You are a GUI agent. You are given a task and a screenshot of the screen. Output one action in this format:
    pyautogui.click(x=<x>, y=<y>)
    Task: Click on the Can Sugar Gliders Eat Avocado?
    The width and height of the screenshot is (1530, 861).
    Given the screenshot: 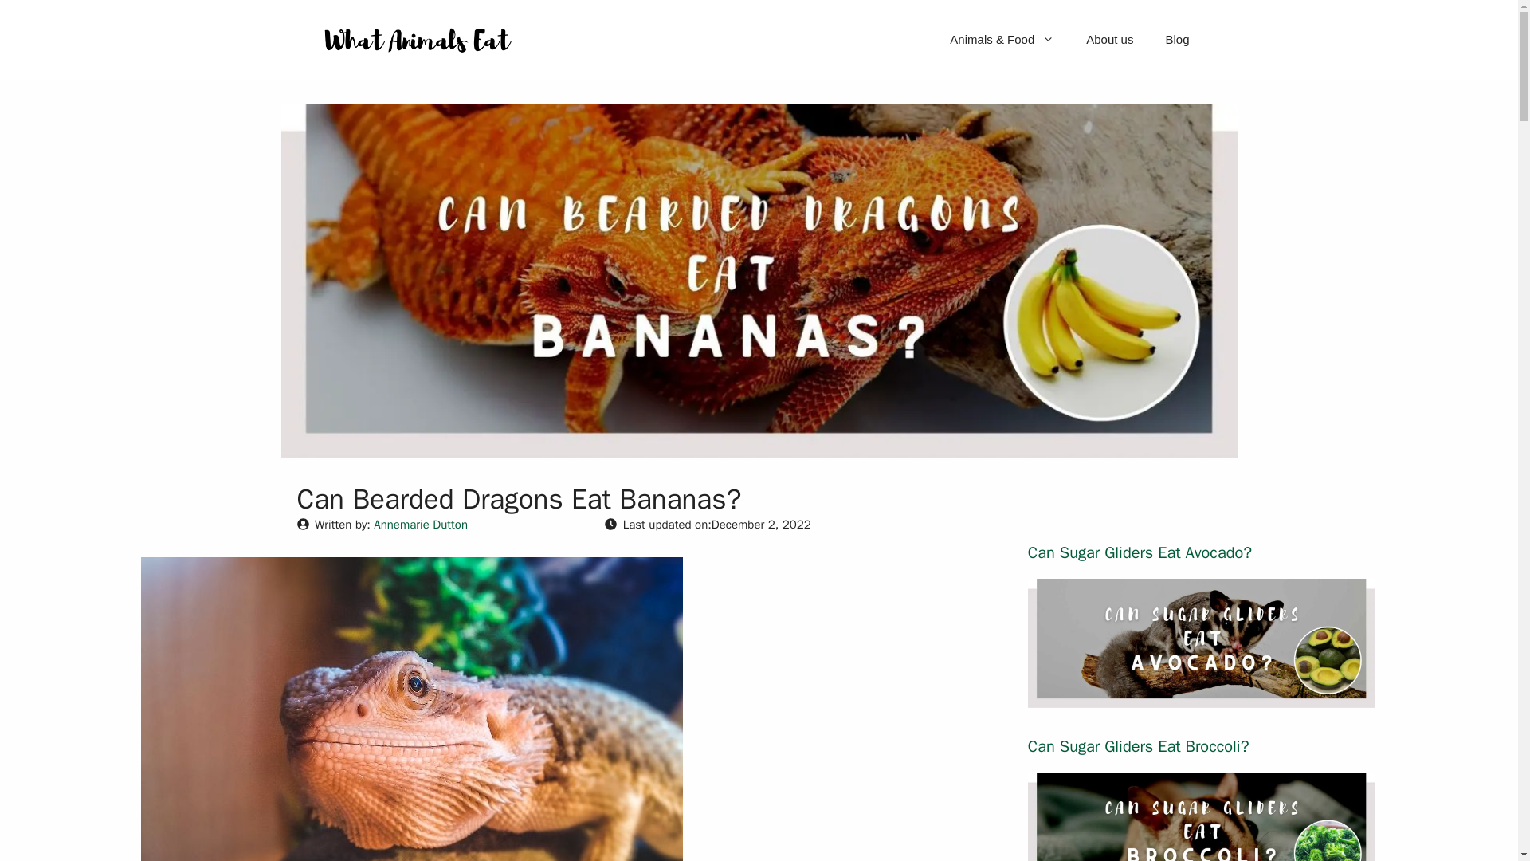 What is the action you would take?
    pyautogui.click(x=1202, y=697)
    